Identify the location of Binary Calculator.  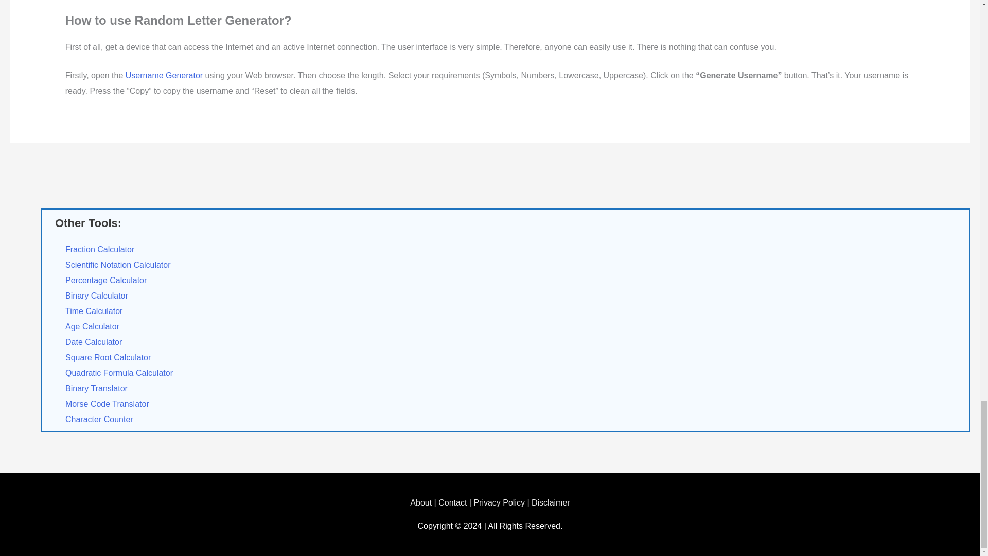
(97, 296).